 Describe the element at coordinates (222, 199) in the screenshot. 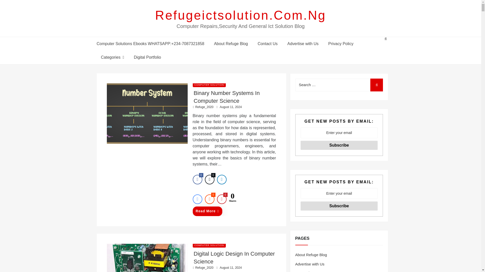

I see `0` at that location.